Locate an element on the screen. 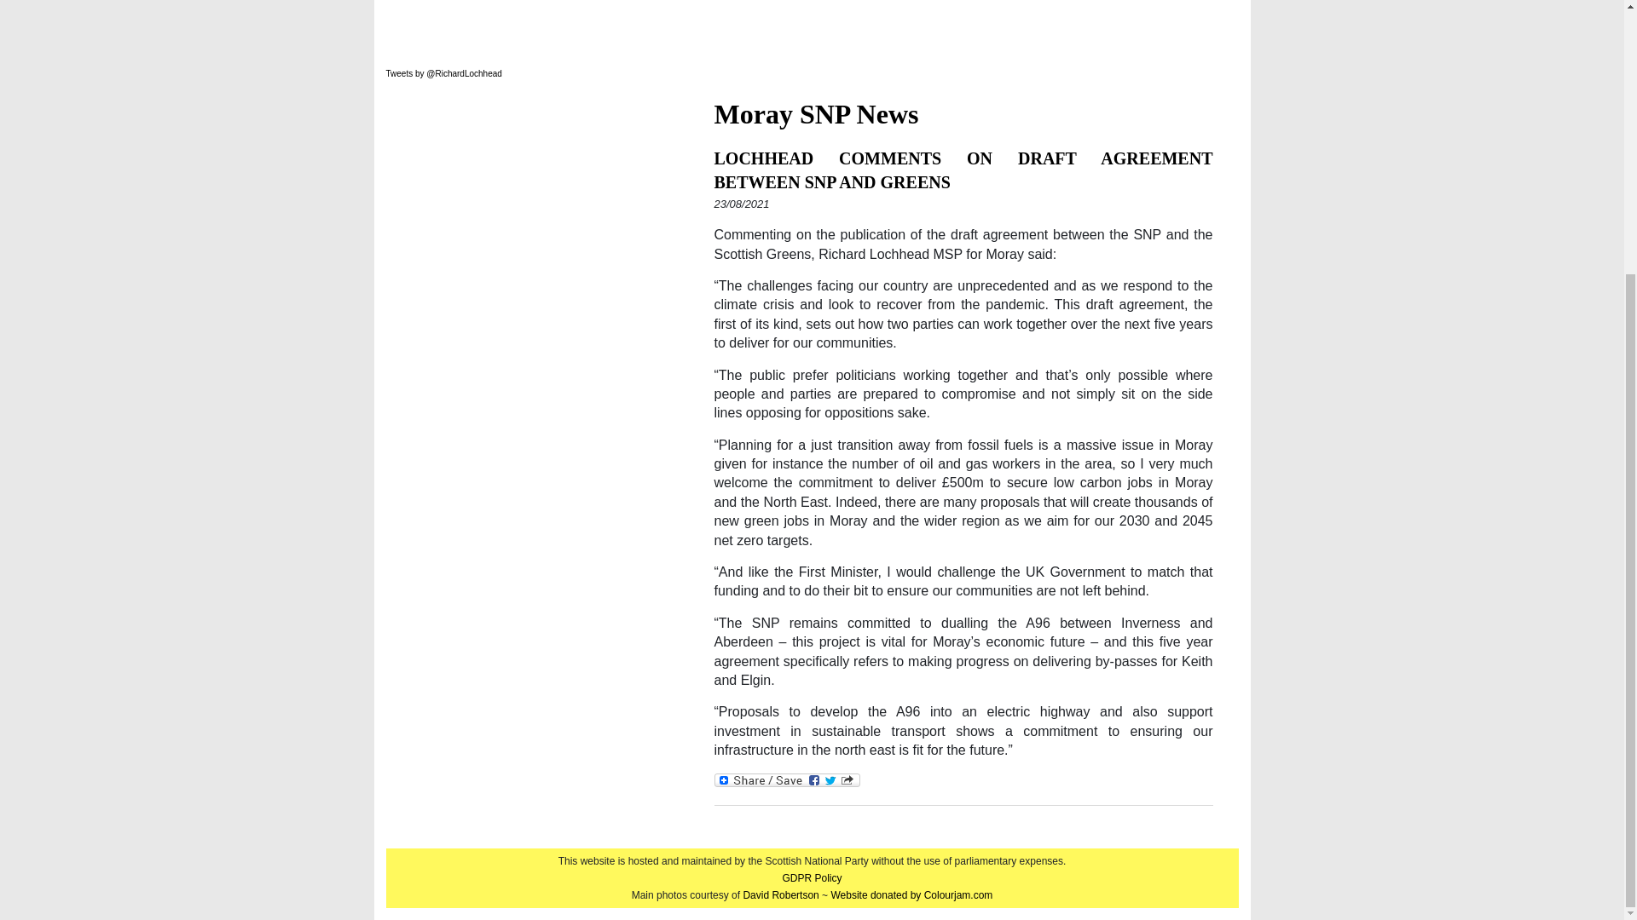  GDPR Policy is located at coordinates (812, 877).